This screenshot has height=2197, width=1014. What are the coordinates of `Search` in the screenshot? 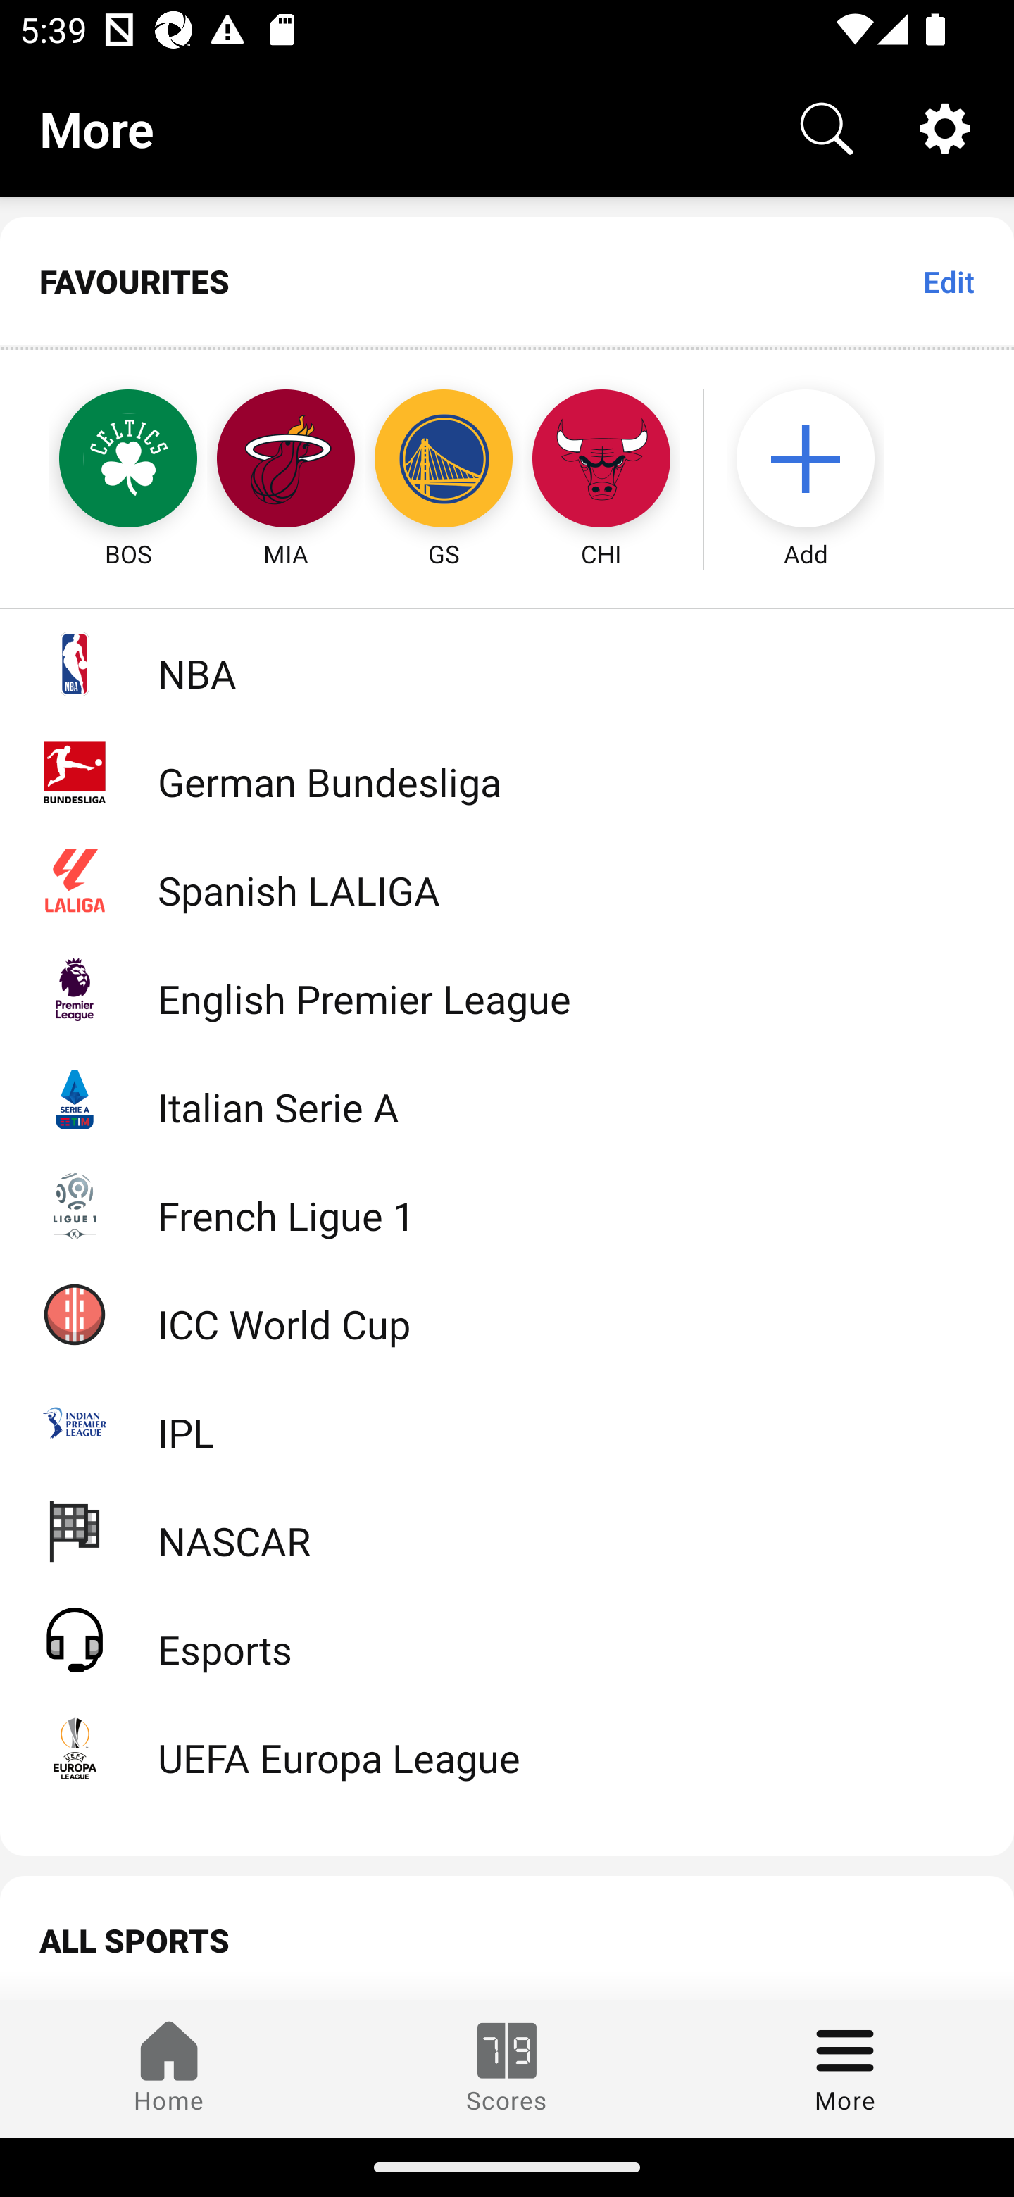 It's located at (827, 127).